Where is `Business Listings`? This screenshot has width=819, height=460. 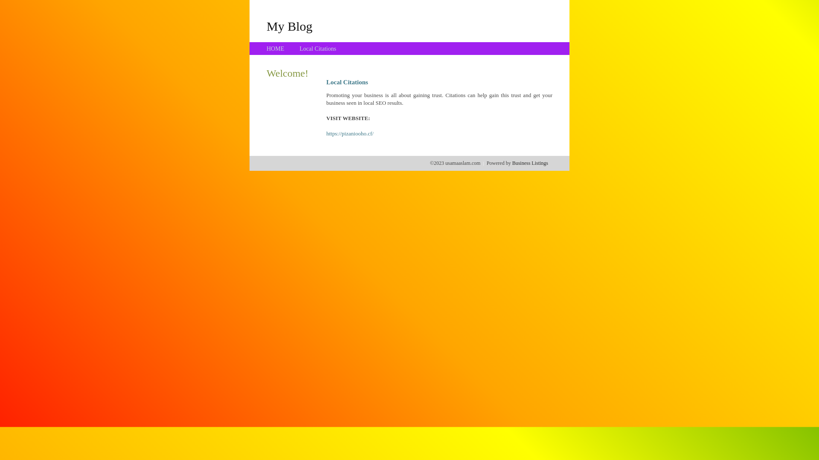
Business Listings is located at coordinates (530, 163).